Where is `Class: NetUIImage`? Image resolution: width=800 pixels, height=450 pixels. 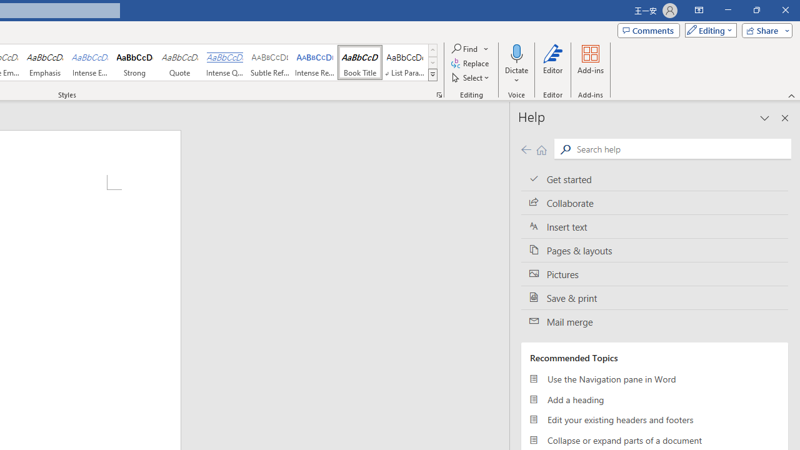 Class: NetUIImage is located at coordinates (432, 74).